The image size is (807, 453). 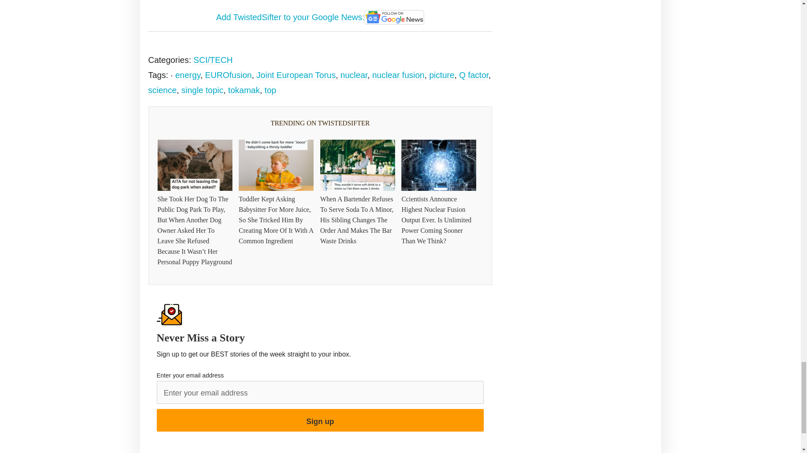 I want to click on energy, so click(x=187, y=75).